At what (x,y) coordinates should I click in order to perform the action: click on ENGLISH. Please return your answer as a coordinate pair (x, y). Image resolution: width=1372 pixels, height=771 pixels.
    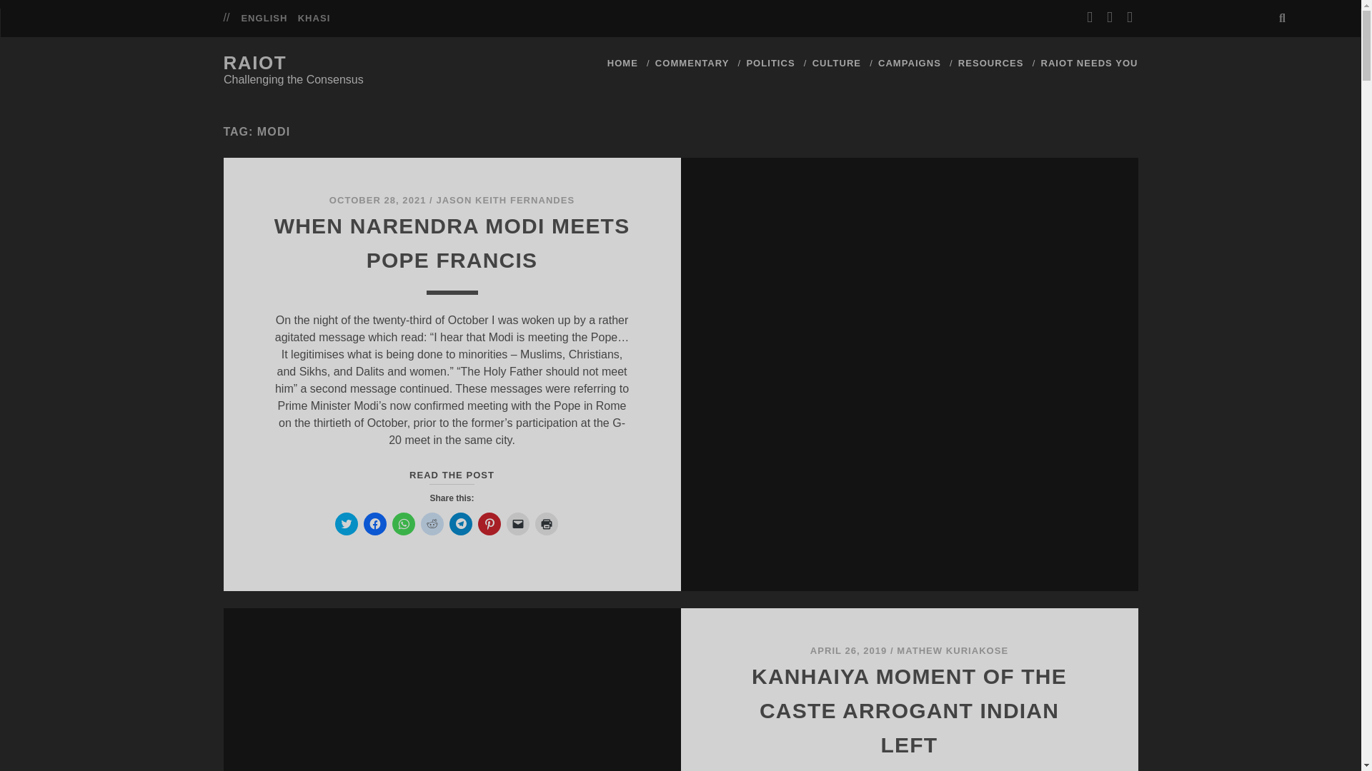
    Looking at the image, I should click on (836, 63).